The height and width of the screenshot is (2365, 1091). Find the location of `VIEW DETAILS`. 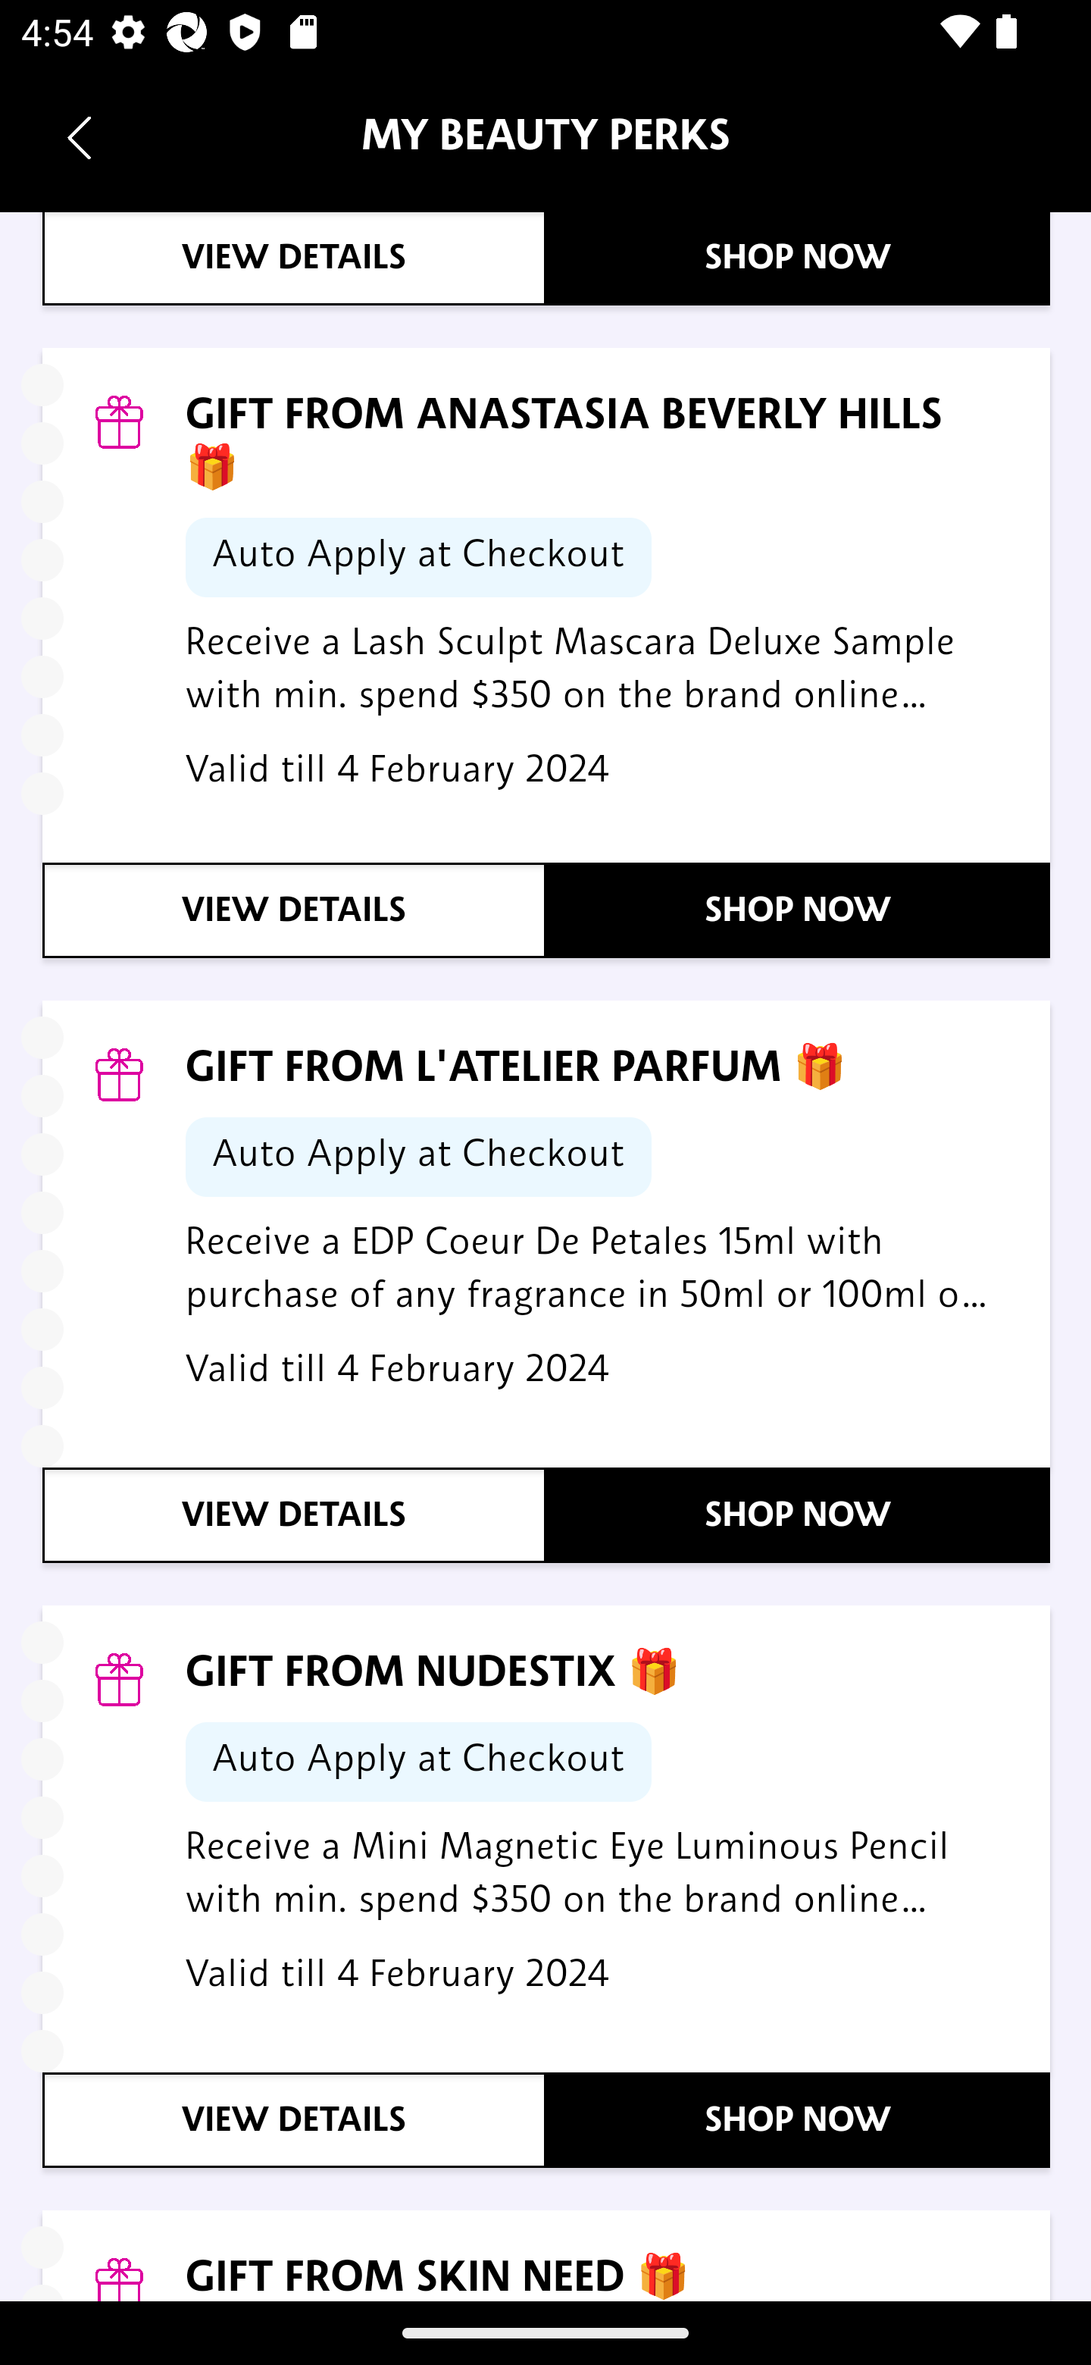

VIEW DETAILS is located at coordinates (295, 258).